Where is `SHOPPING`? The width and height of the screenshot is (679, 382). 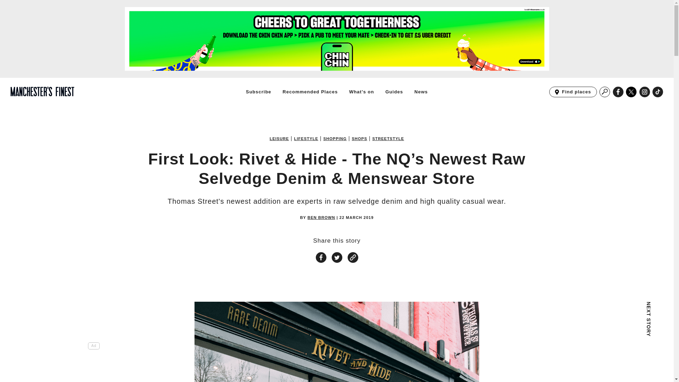
SHOPPING is located at coordinates (335, 139).